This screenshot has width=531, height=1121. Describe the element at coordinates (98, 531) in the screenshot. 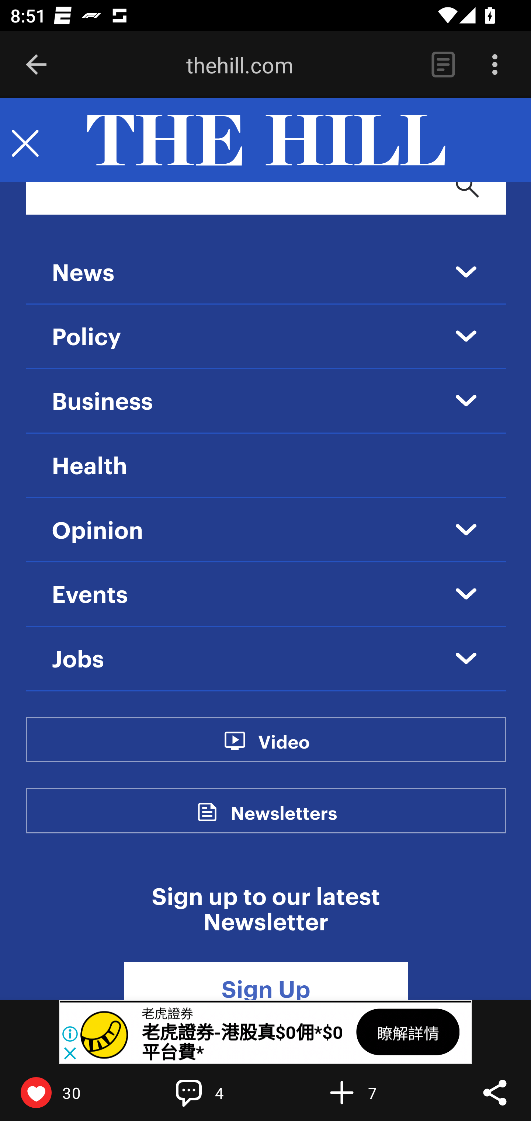

I see `Opinion` at that location.